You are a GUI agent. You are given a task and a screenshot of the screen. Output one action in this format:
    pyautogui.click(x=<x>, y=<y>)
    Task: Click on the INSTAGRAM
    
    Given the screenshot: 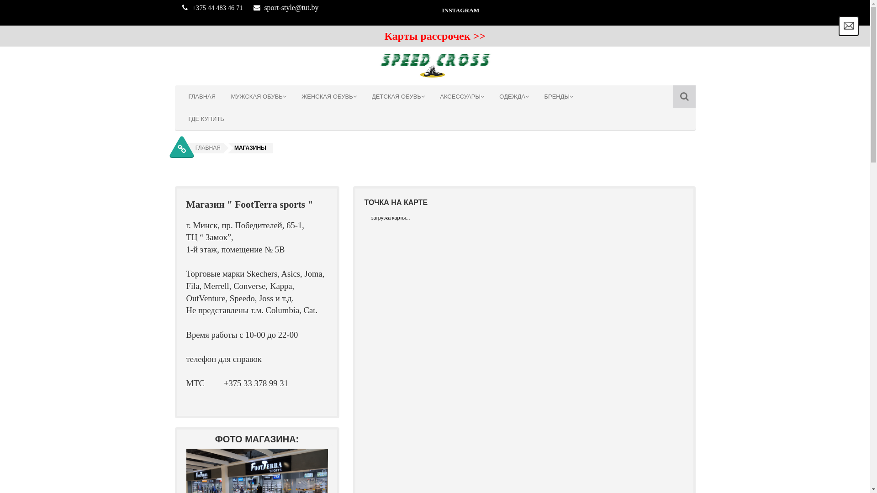 What is the action you would take?
    pyautogui.click(x=565, y=12)
    